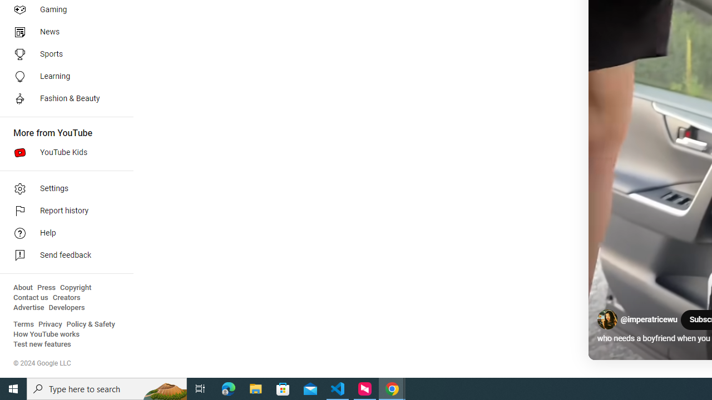 The image size is (712, 400). I want to click on Send feedback, so click(63, 256).